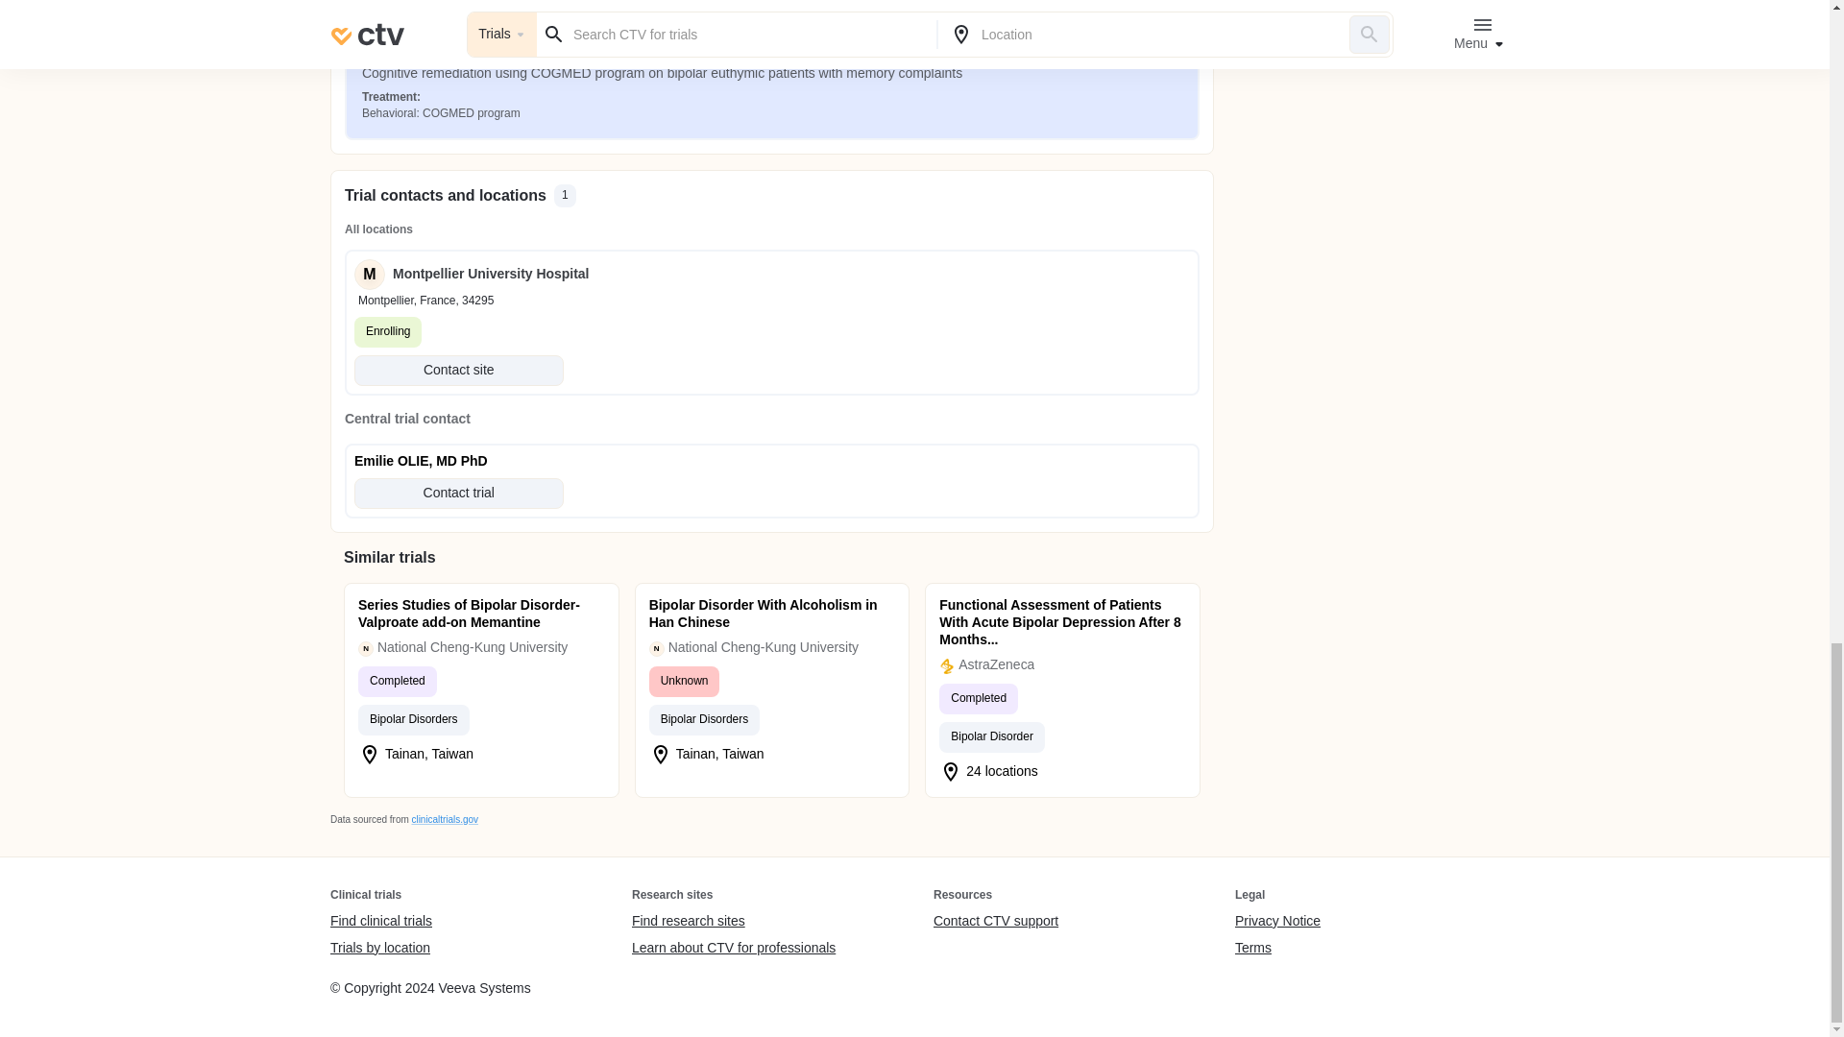  I want to click on Contact trial, so click(459, 494).